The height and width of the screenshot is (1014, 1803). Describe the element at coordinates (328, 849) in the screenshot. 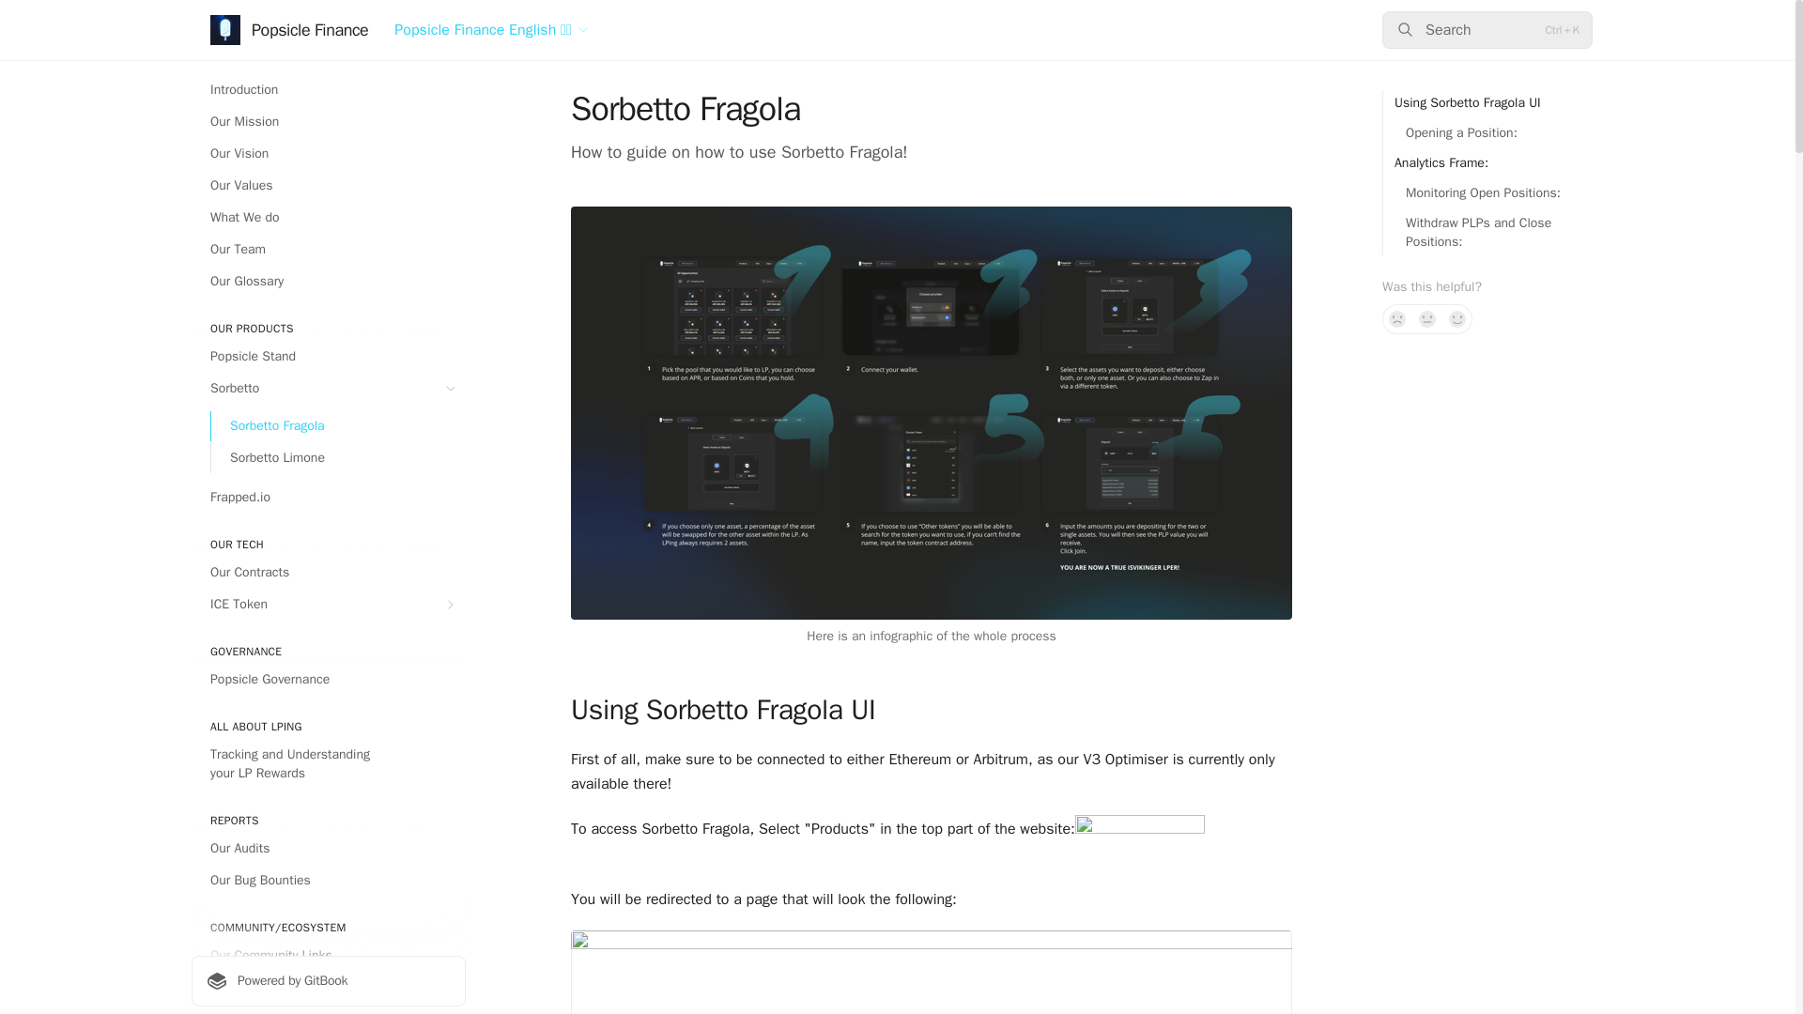

I see `Our Audits` at that location.